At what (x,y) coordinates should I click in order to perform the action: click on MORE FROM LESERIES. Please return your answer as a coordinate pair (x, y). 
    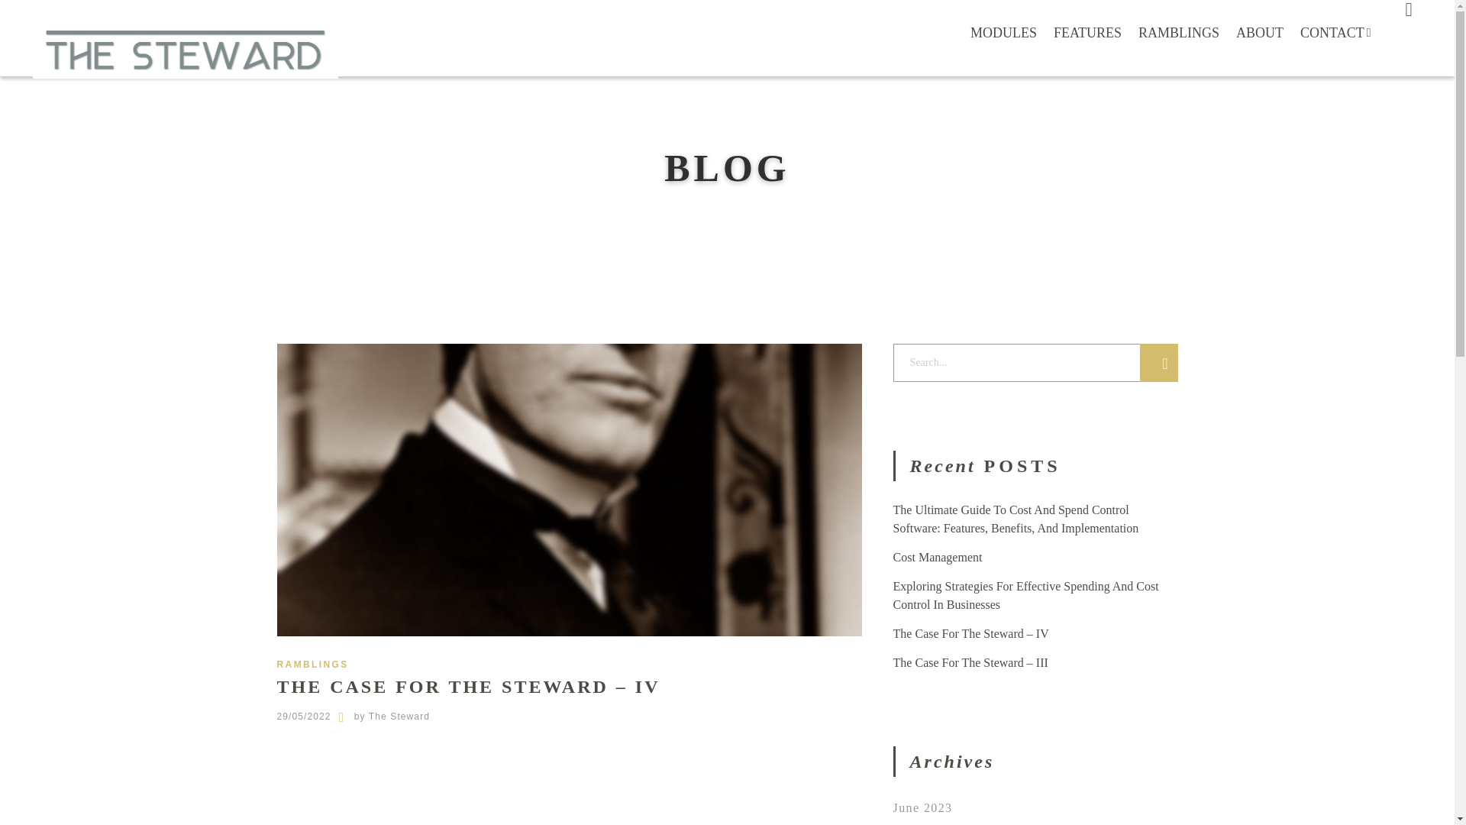
    Looking at the image, I should click on (727, 752).